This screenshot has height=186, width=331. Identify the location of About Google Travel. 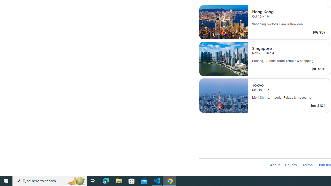
(275, 165).